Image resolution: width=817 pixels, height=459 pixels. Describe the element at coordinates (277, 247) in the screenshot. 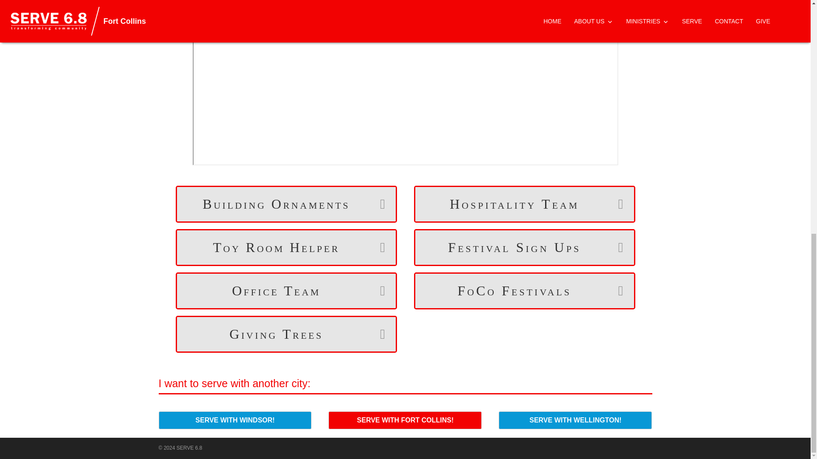

I see `Toy Room Helper` at that location.